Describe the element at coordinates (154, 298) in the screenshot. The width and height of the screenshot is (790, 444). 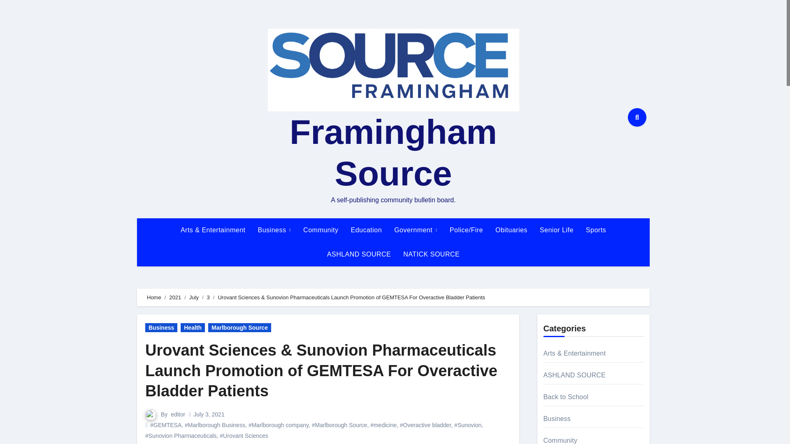
I see `Home` at that location.